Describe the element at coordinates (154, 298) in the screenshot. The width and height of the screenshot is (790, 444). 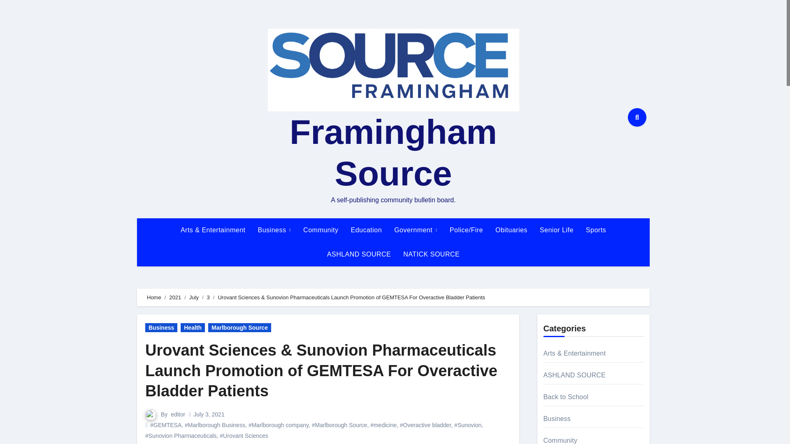
I see `Home` at that location.